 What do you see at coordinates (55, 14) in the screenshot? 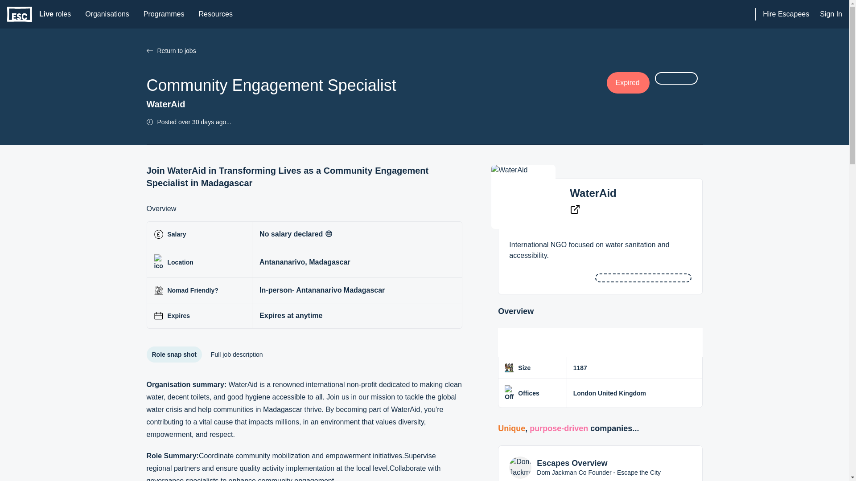
I see `WaterAid` at bounding box center [55, 14].